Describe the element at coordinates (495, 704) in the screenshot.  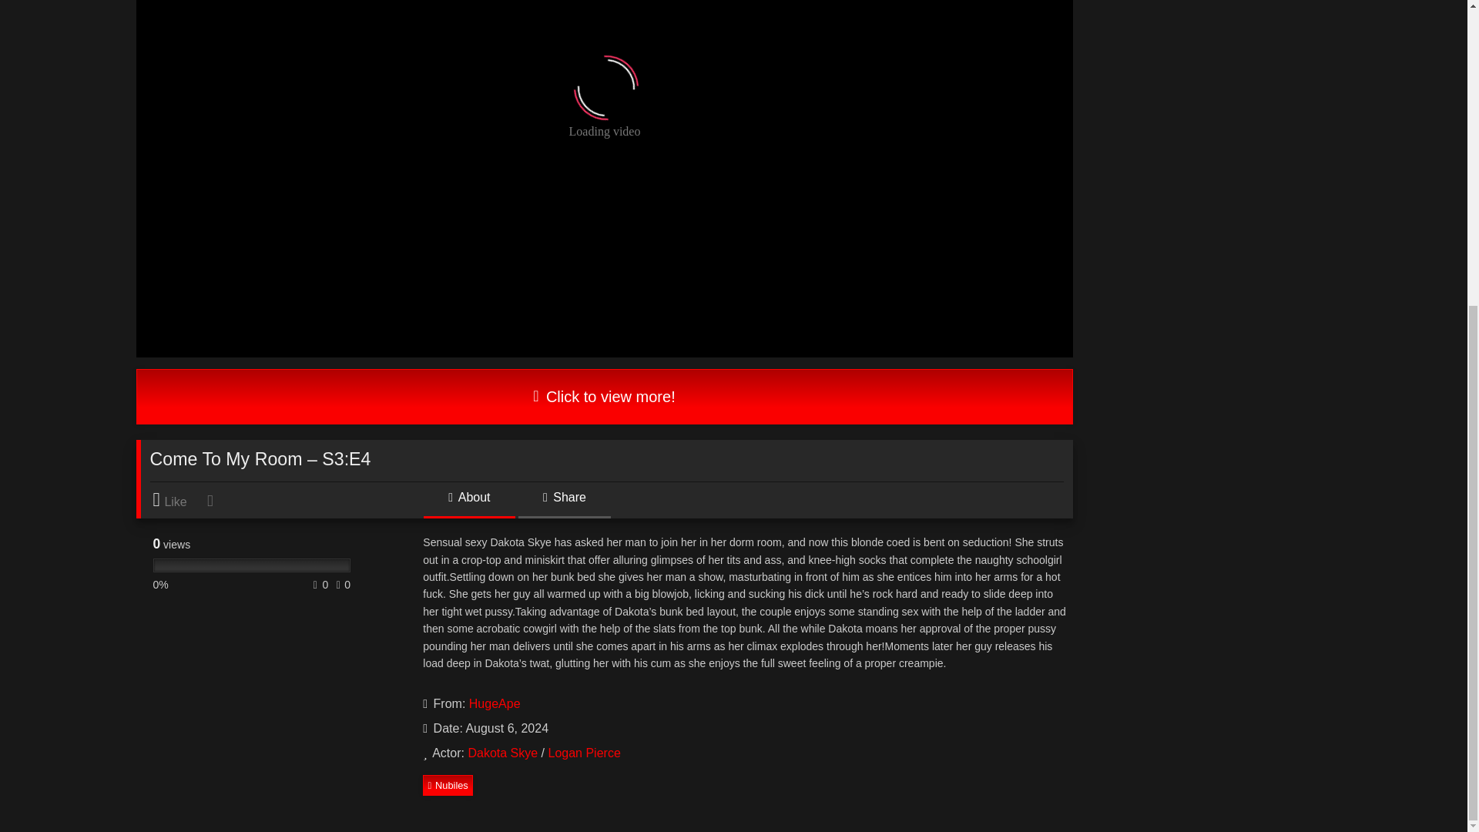
I see `HugeApe` at that location.